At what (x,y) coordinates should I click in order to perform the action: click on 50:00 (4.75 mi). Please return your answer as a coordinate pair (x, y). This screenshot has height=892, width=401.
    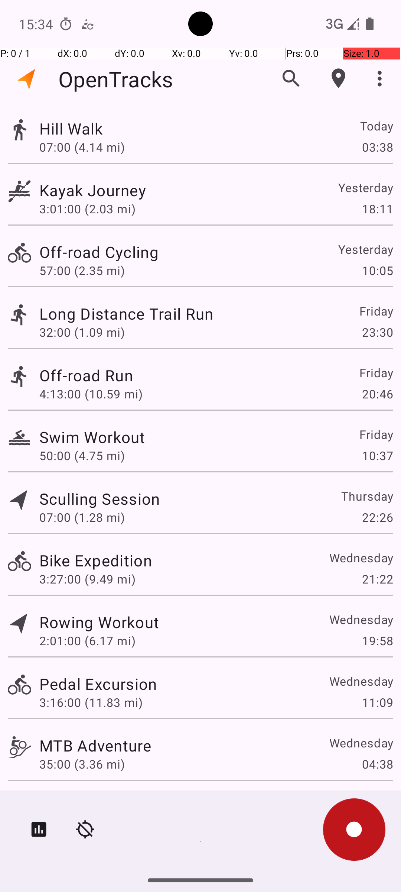
    Looking at the image, I should click on (82, 456).